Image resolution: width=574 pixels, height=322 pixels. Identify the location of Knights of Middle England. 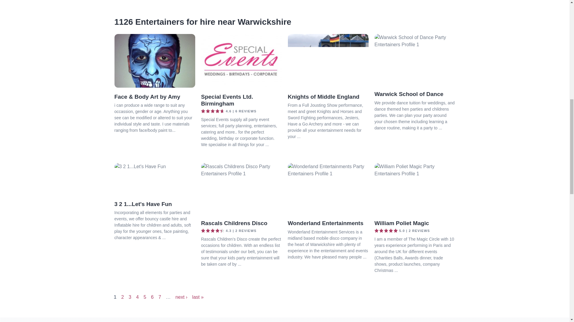
(323, 97).